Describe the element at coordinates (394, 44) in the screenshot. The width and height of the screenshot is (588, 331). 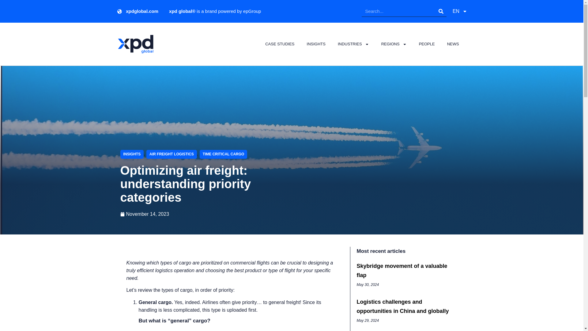
I see `REGIONS` at that location.